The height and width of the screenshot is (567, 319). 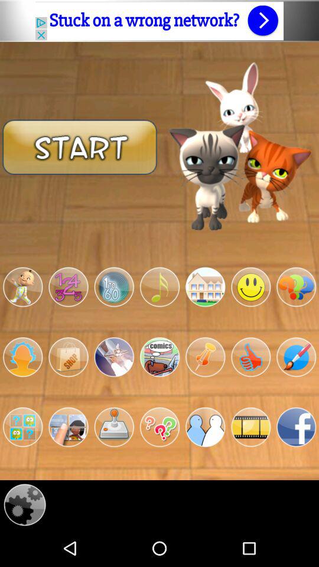 What do you see at coordinates (250, 357) in the screenshot?
I see `thumbs up` at bounding box center [250, 357].